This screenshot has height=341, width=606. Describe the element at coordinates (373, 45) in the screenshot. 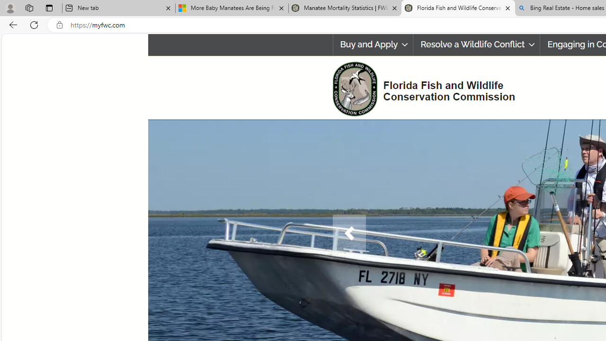

I see `Buy and Apply` at that location.